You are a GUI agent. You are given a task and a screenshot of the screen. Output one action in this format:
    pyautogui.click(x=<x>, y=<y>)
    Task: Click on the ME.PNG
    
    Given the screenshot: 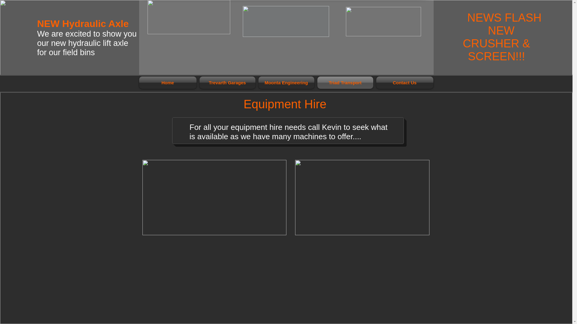 What is the action you would take?
    pyautogui.click(x=285, y=22)
    